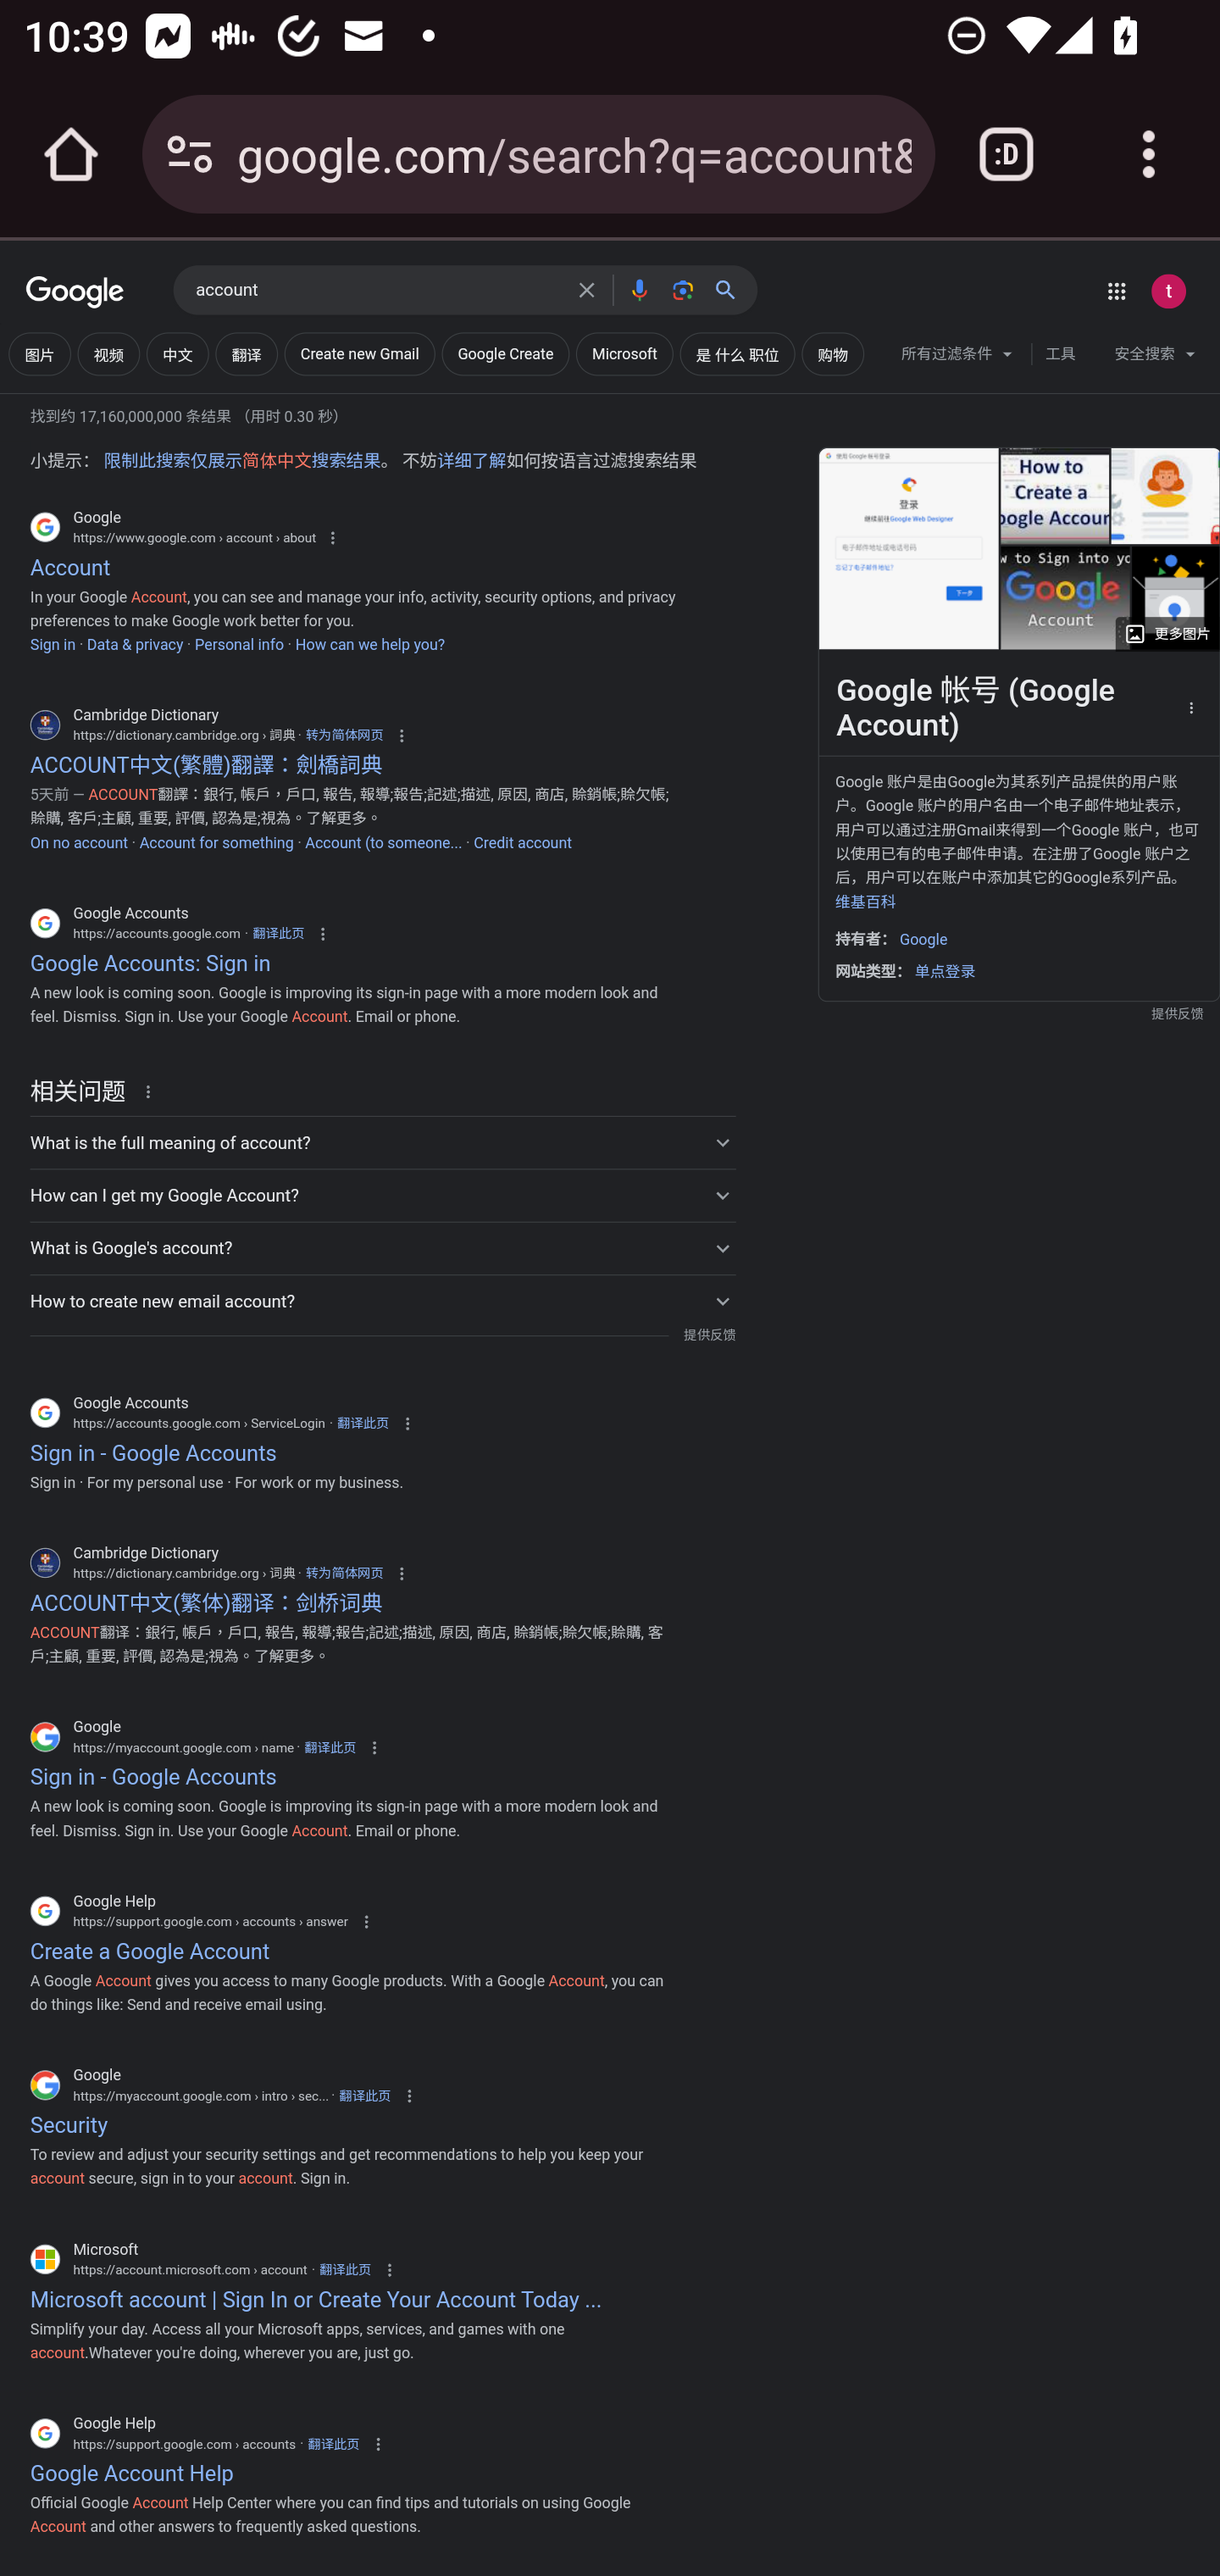 This screenshot has width=1220, height=2576. I want to click on 转为简体网页, so click(344, 736).